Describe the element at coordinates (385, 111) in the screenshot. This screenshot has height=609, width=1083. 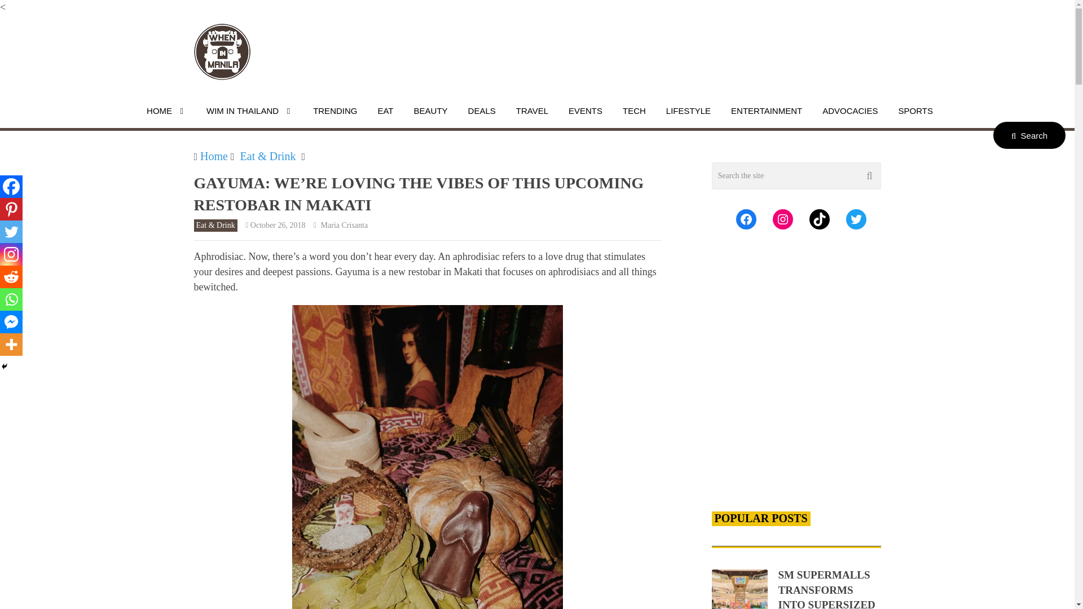
I see `EAT` at that location.